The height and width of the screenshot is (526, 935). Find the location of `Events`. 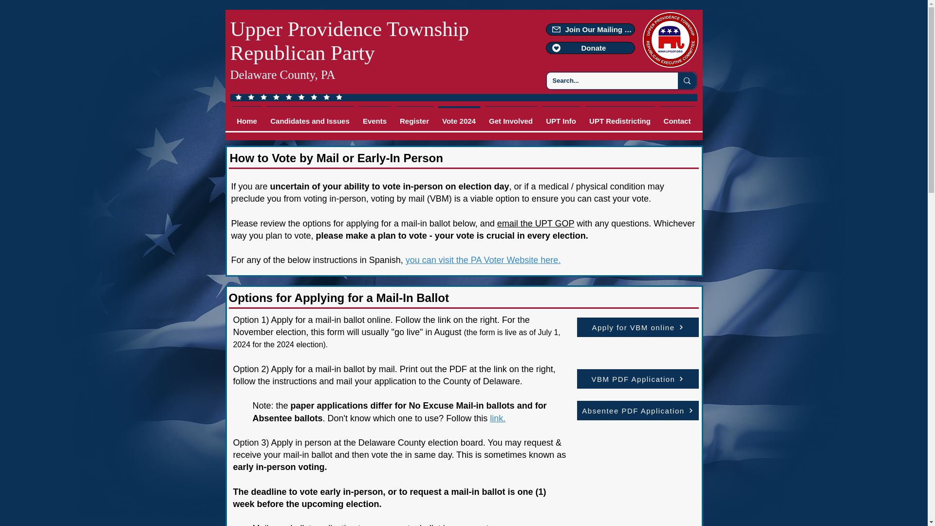

Events is located at coordinates (375, 117).